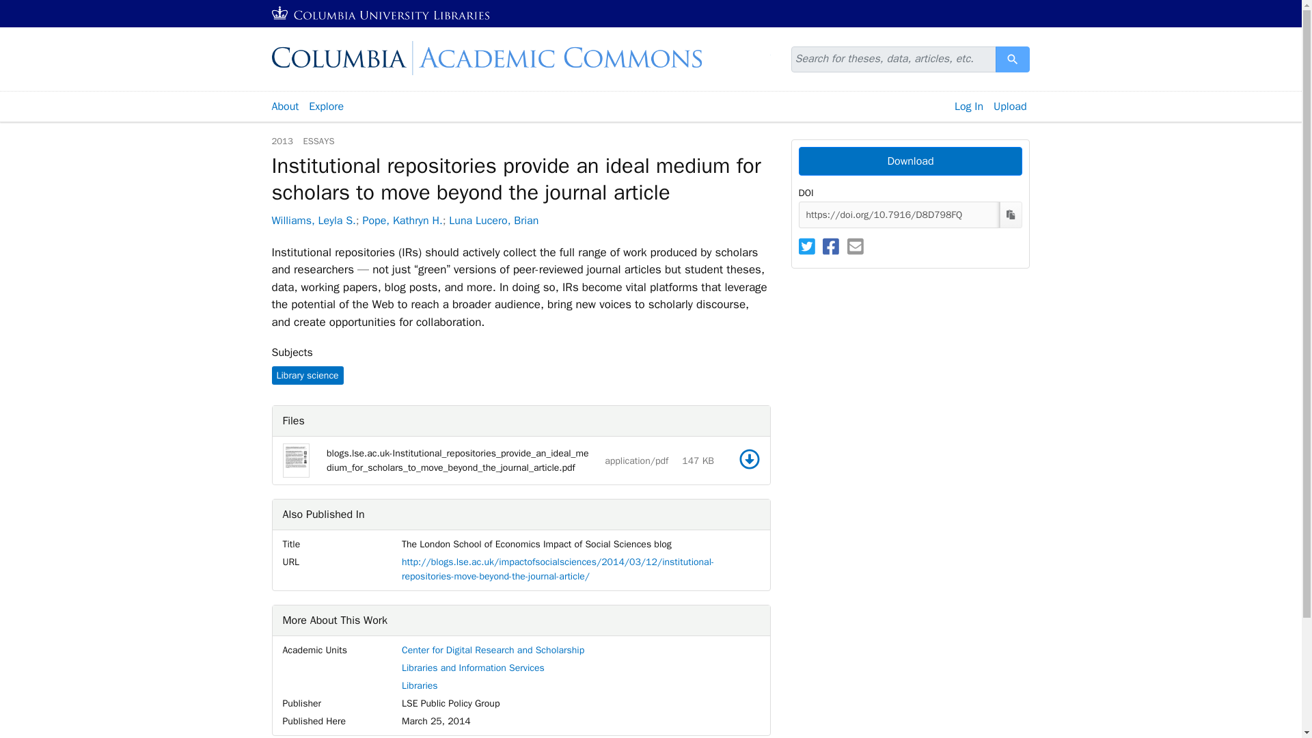 Image resolution: width=1312 pixels, height=738 pixels. I want to click on Libraries and Information Services, so click(473, 668).